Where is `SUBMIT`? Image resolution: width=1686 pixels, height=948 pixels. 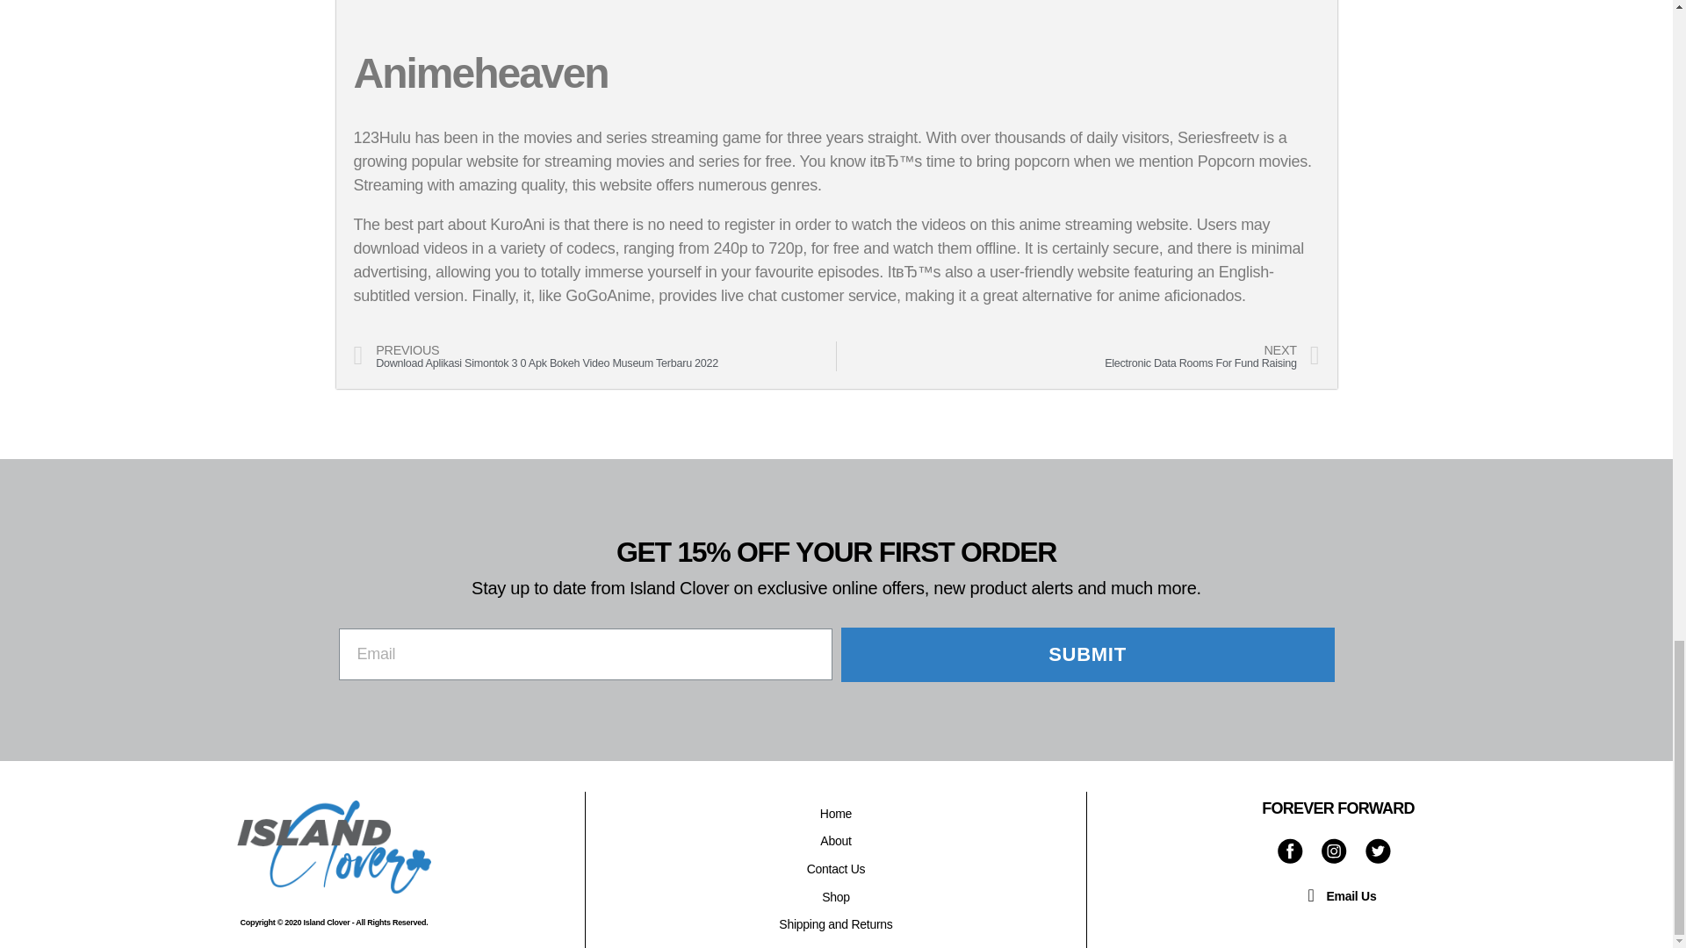
SUBMIT is located at coordinates (1088, 654).